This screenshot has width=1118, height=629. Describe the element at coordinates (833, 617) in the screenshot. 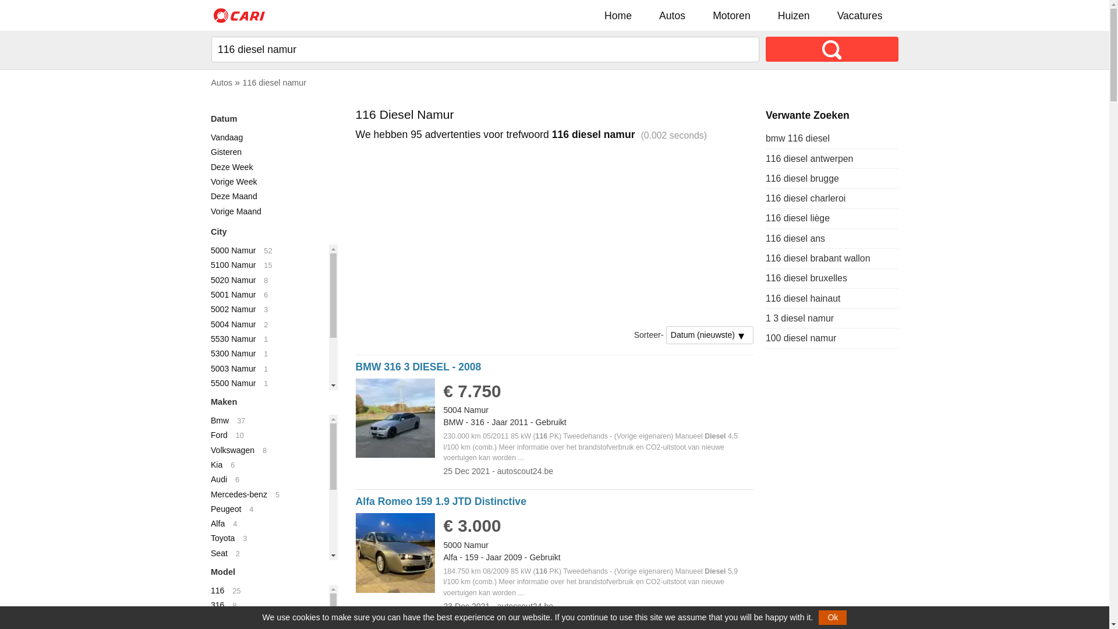

I see `Ok` at that location.